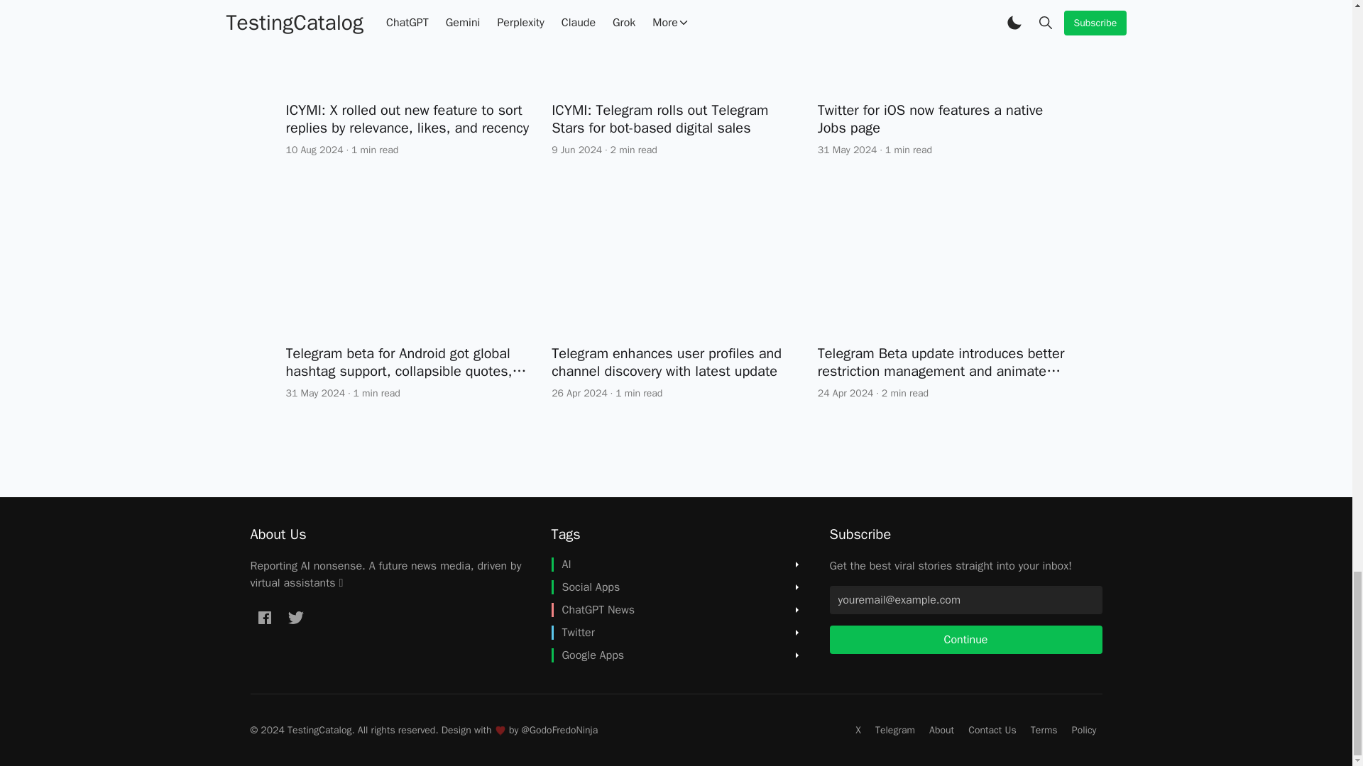  What do you see at coordinates (375, 150) in the screenshot?
I see `1 min read` at bounding box center [375, 150].